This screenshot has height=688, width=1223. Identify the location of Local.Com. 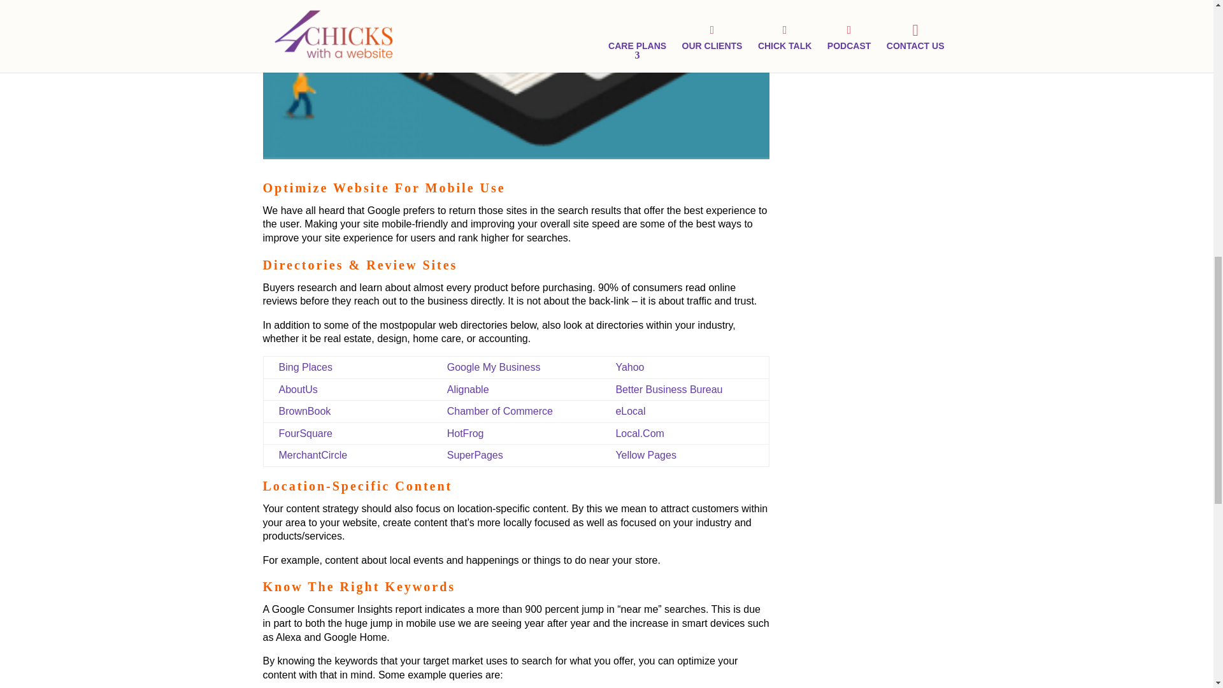
(640, 433).